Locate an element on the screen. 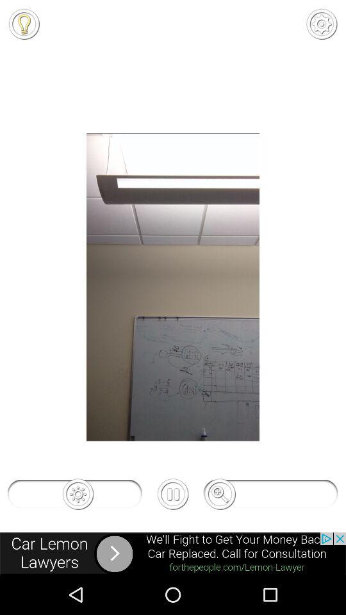 This screenshot has height=615, width=346. open advertisement is located at coordinates (173, 553).